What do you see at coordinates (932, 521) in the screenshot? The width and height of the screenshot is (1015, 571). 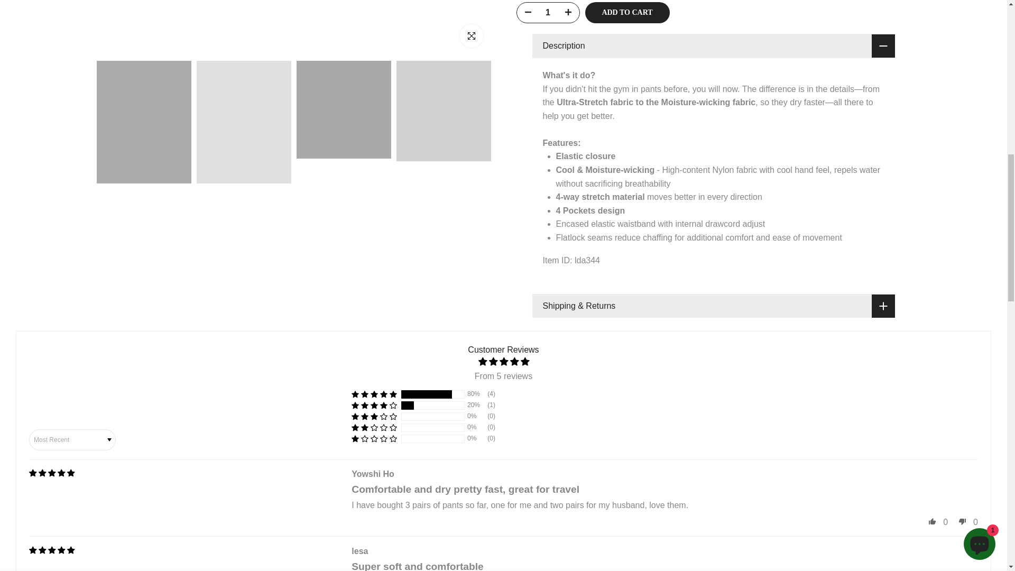 I see `up` at bounding box center [932, 521].